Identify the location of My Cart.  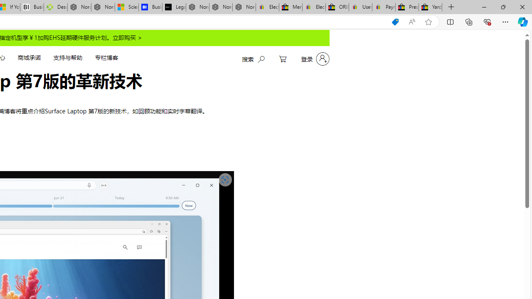
(283, 59).